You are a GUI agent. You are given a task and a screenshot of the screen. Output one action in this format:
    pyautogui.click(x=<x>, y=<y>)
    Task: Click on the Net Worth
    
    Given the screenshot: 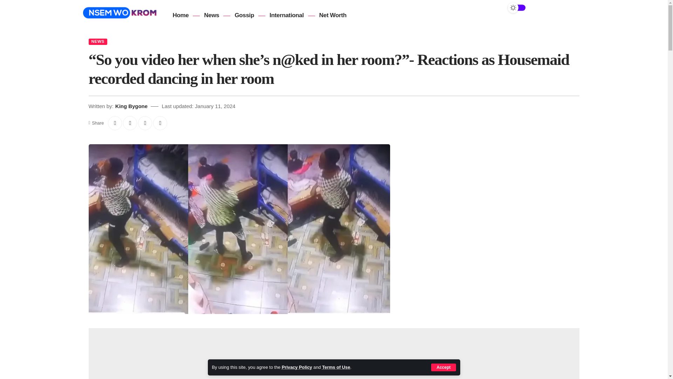 What is the action you would take?
    pyautogui.click(x=333, y=15)
    